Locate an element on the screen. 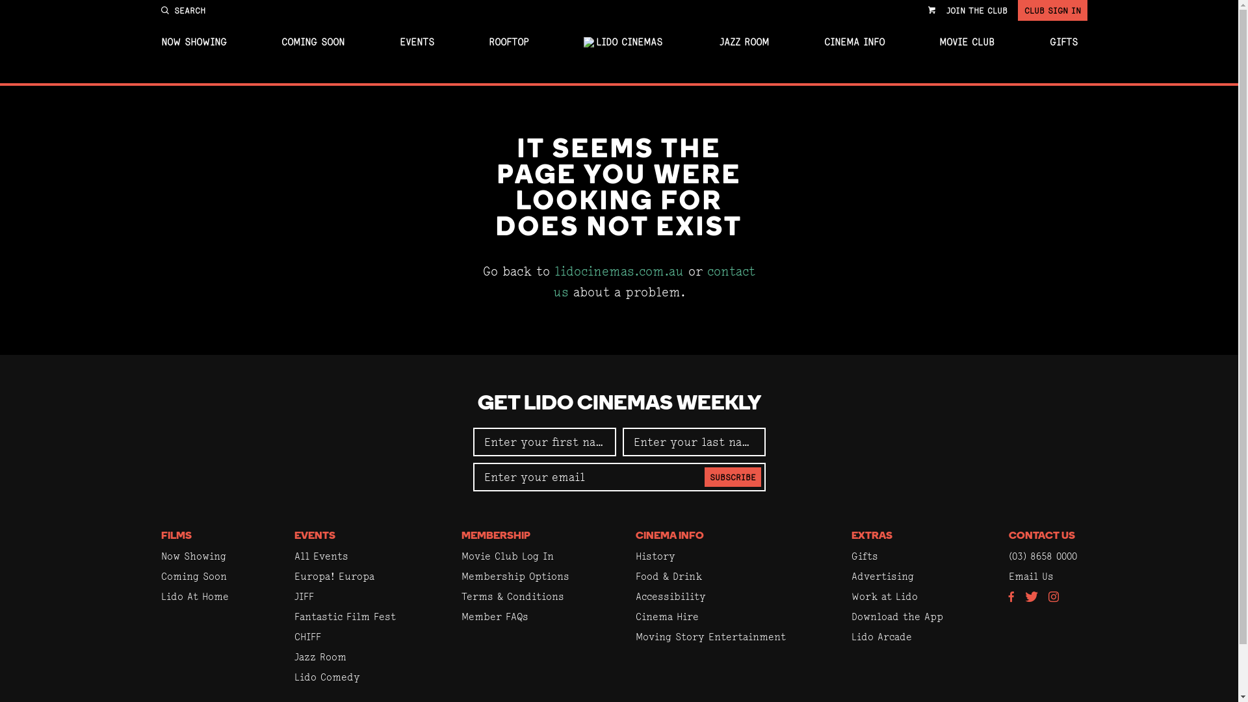 This screenshot has width=1248, height=702. EVENTS is located at coordinates (416, 42).